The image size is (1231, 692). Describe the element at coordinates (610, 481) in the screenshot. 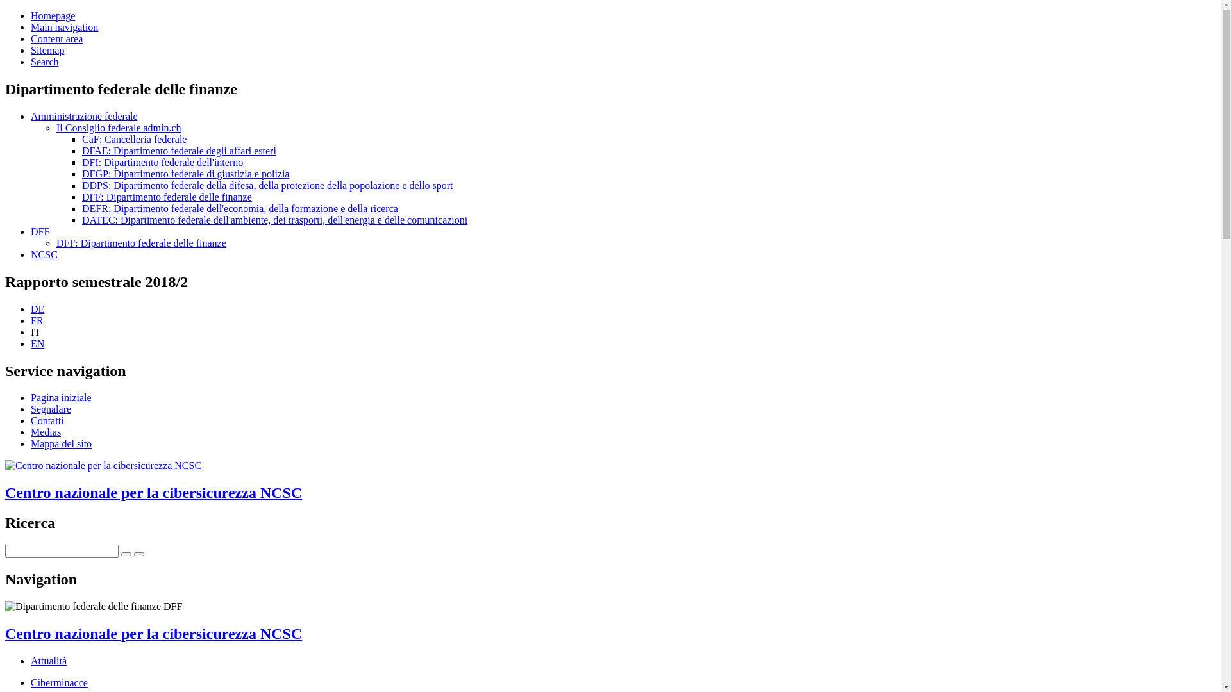

I see `Centro nazionale per la cibersicurezza NCSC` at that location.